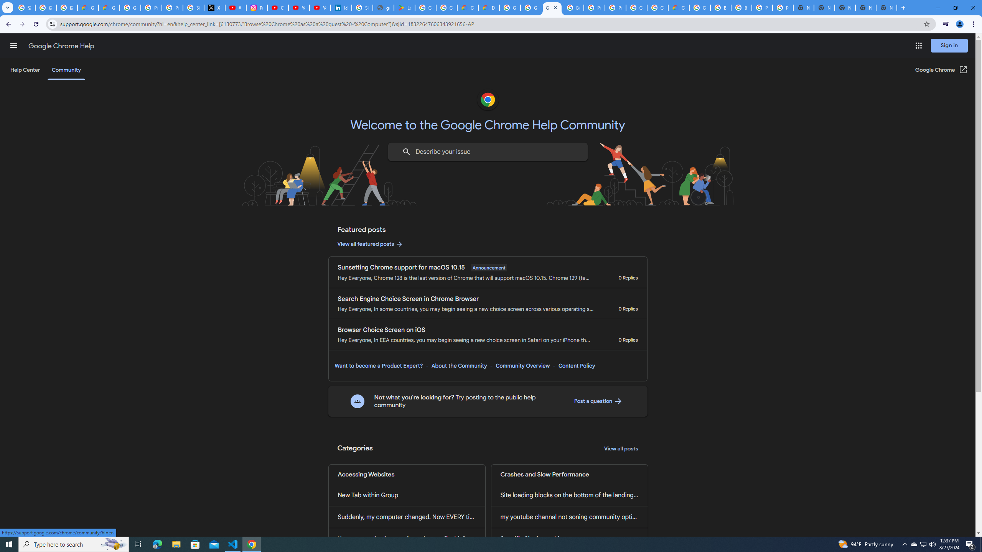 The image size is (982, 552). I want to click on X, so click(214, 8).